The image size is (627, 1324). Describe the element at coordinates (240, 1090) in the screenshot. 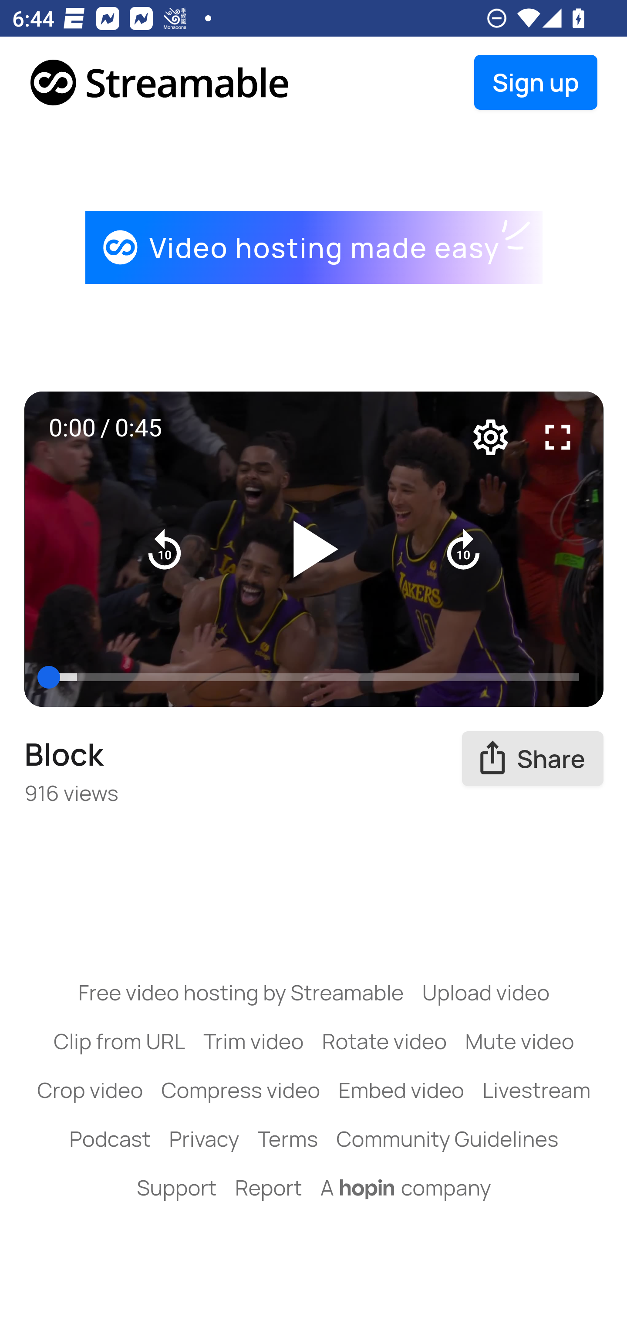

I see `Compress video` at that location.